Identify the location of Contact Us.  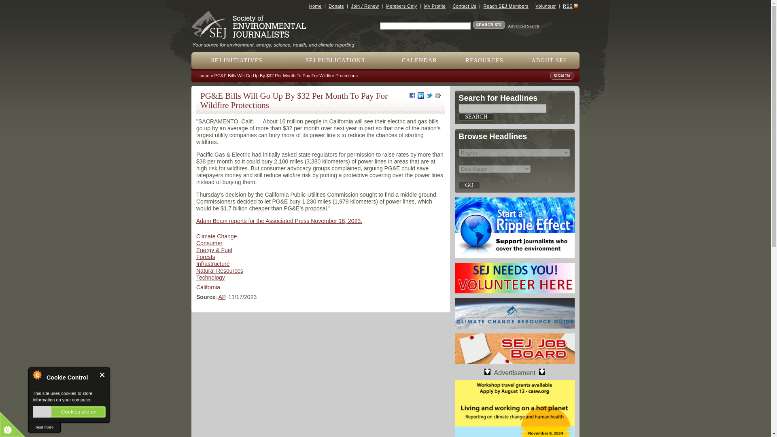
(464, 6).